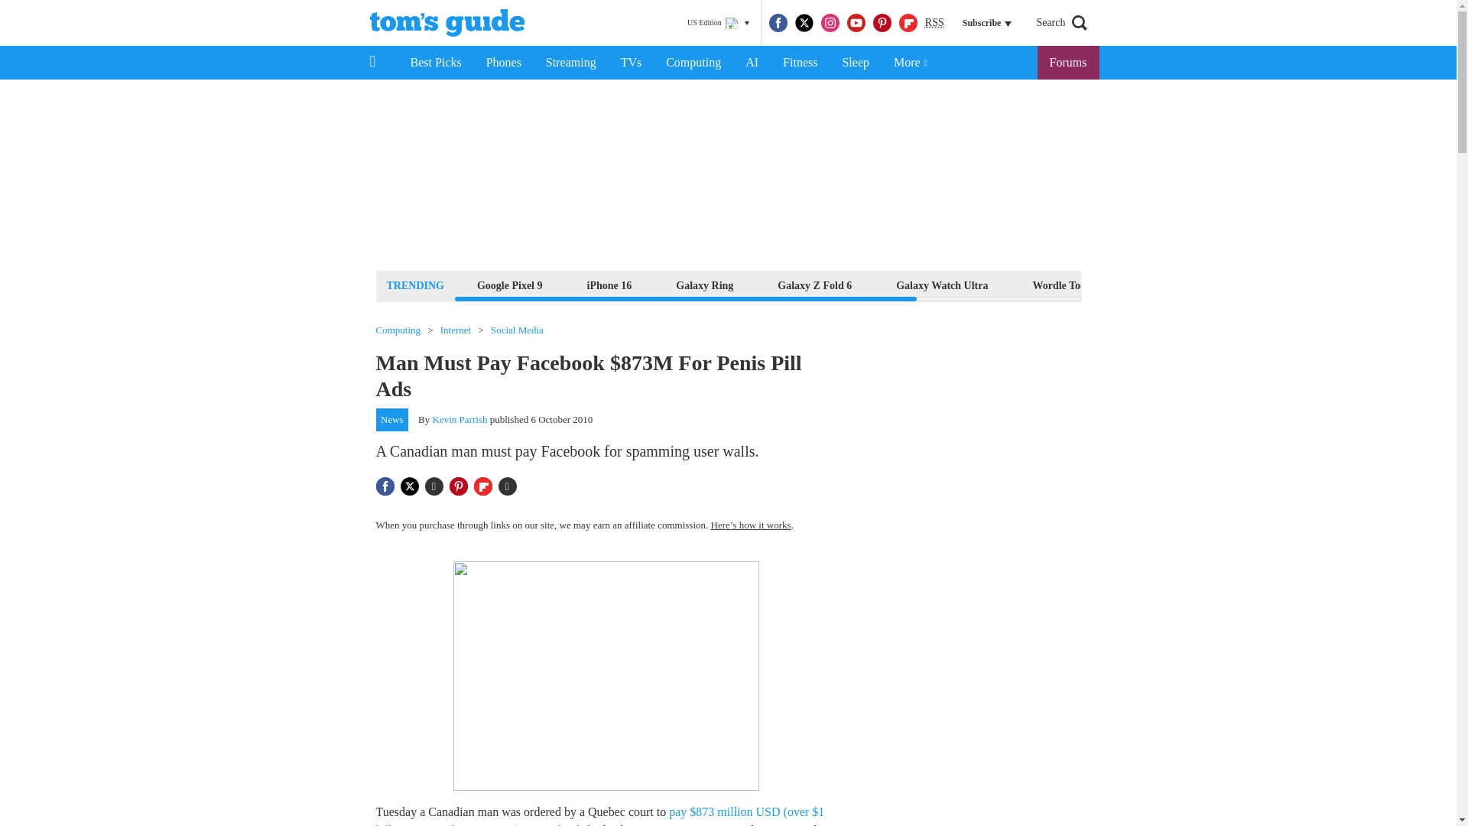  I want to click on Best Picks, so click(435, 63).